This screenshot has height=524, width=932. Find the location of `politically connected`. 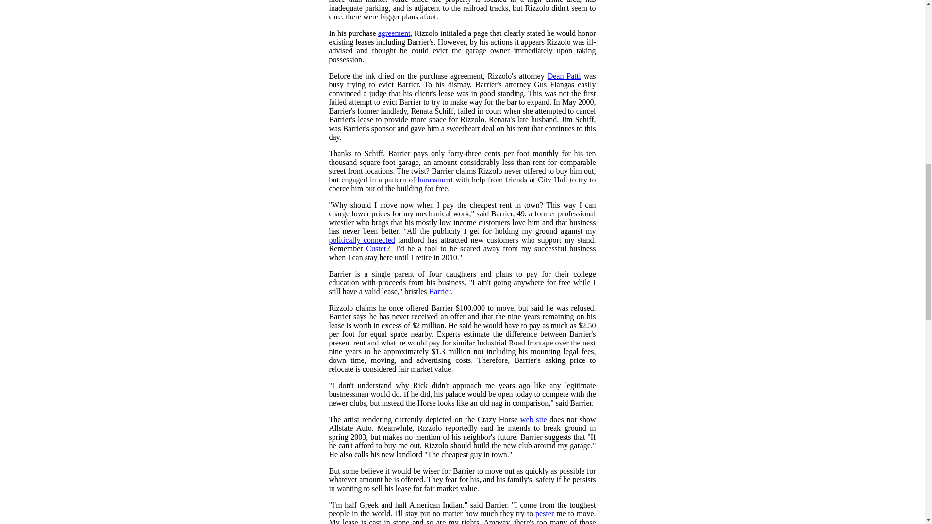

politically connected is located at coordinates (362, 240).